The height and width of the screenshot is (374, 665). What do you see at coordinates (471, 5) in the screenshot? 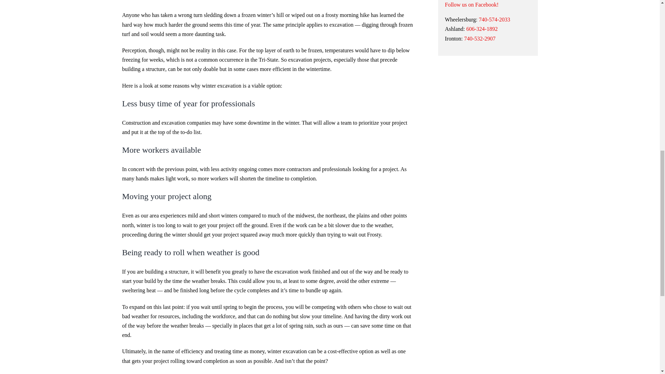
I see `Follow us on Facebook!` at bounding box center [471, 5].